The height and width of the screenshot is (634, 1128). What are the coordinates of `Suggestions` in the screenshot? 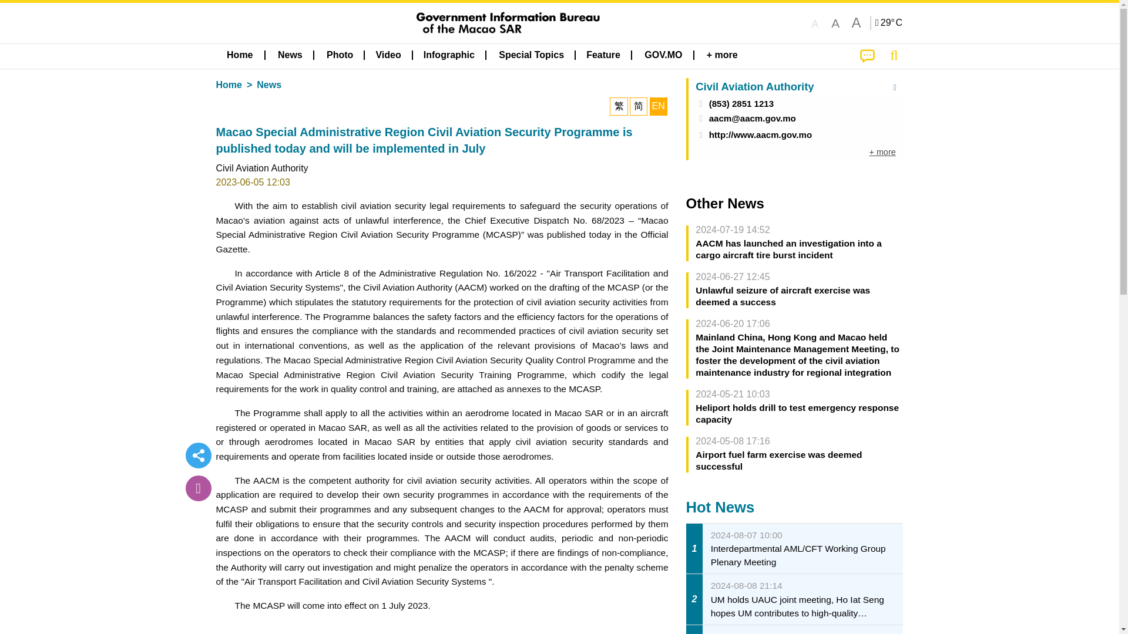 It's located at (867, 56).